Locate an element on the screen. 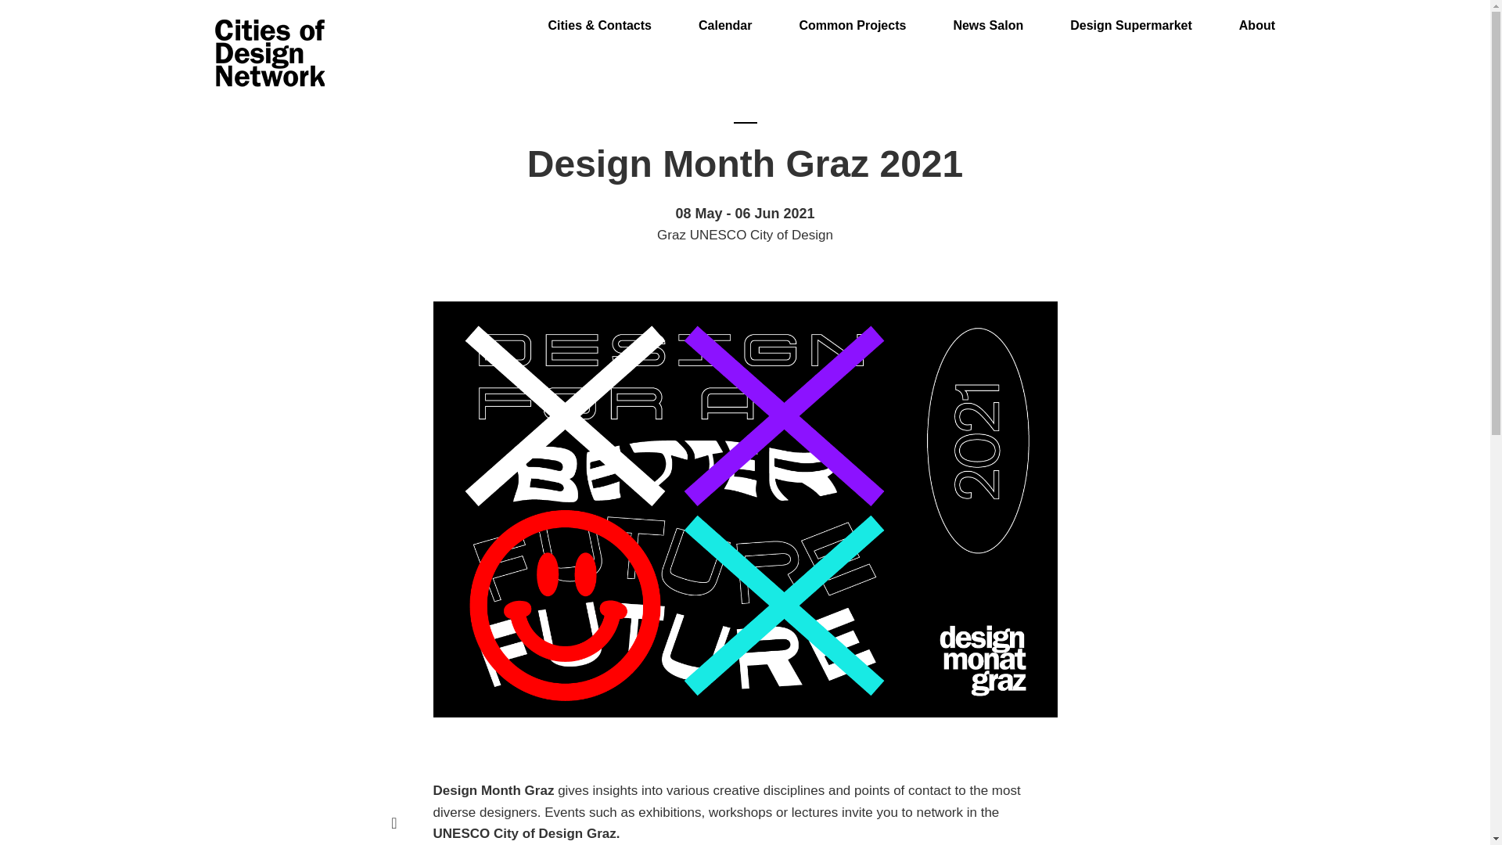 The image size is (1502, 845). Calendar is located at coordinates (724, 16).